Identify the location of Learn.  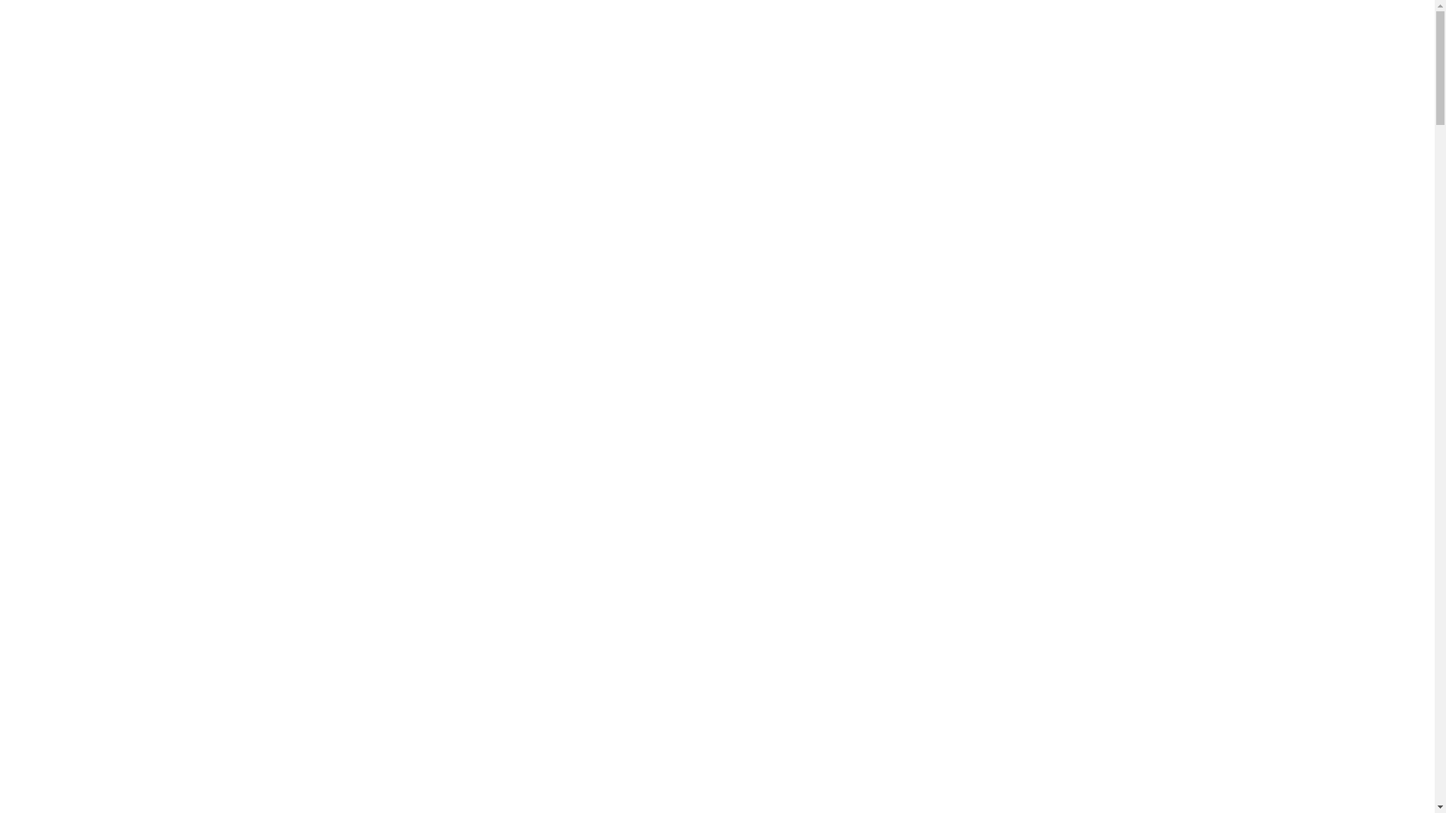
(1038, 65).